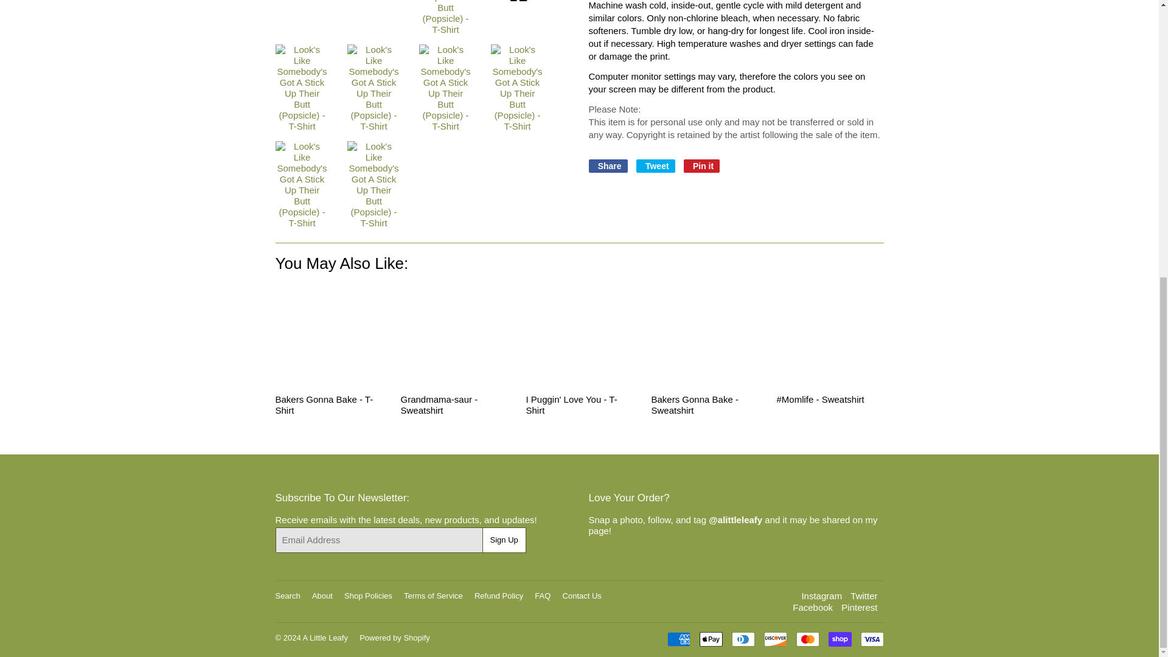  Describe the element at coordinates (701, 166) in the screenshot. I see `Pin on Pinterest` at that location.